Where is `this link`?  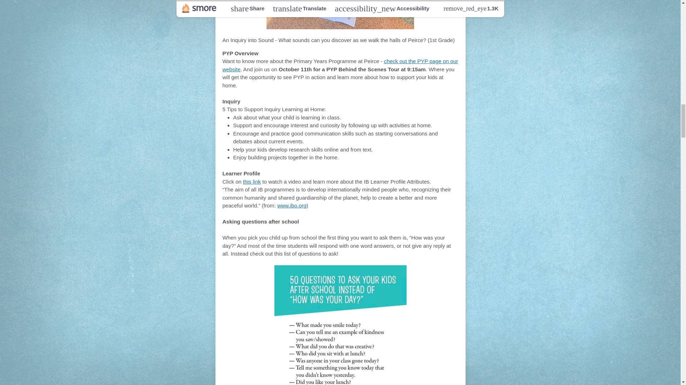 this link is located at coordinates (252, 182).